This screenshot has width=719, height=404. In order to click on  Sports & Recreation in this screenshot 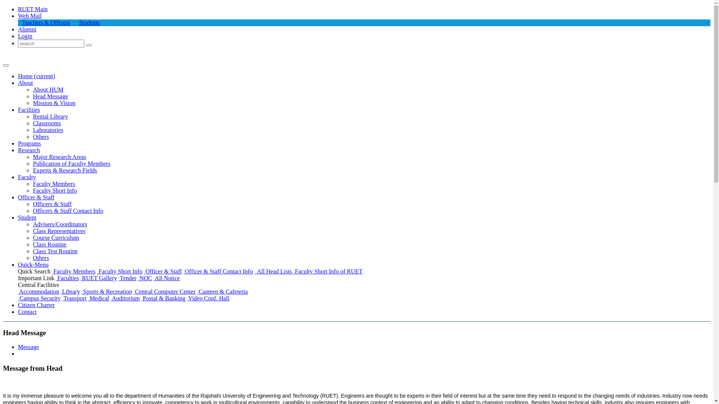, I will do `click(107, 292)`.